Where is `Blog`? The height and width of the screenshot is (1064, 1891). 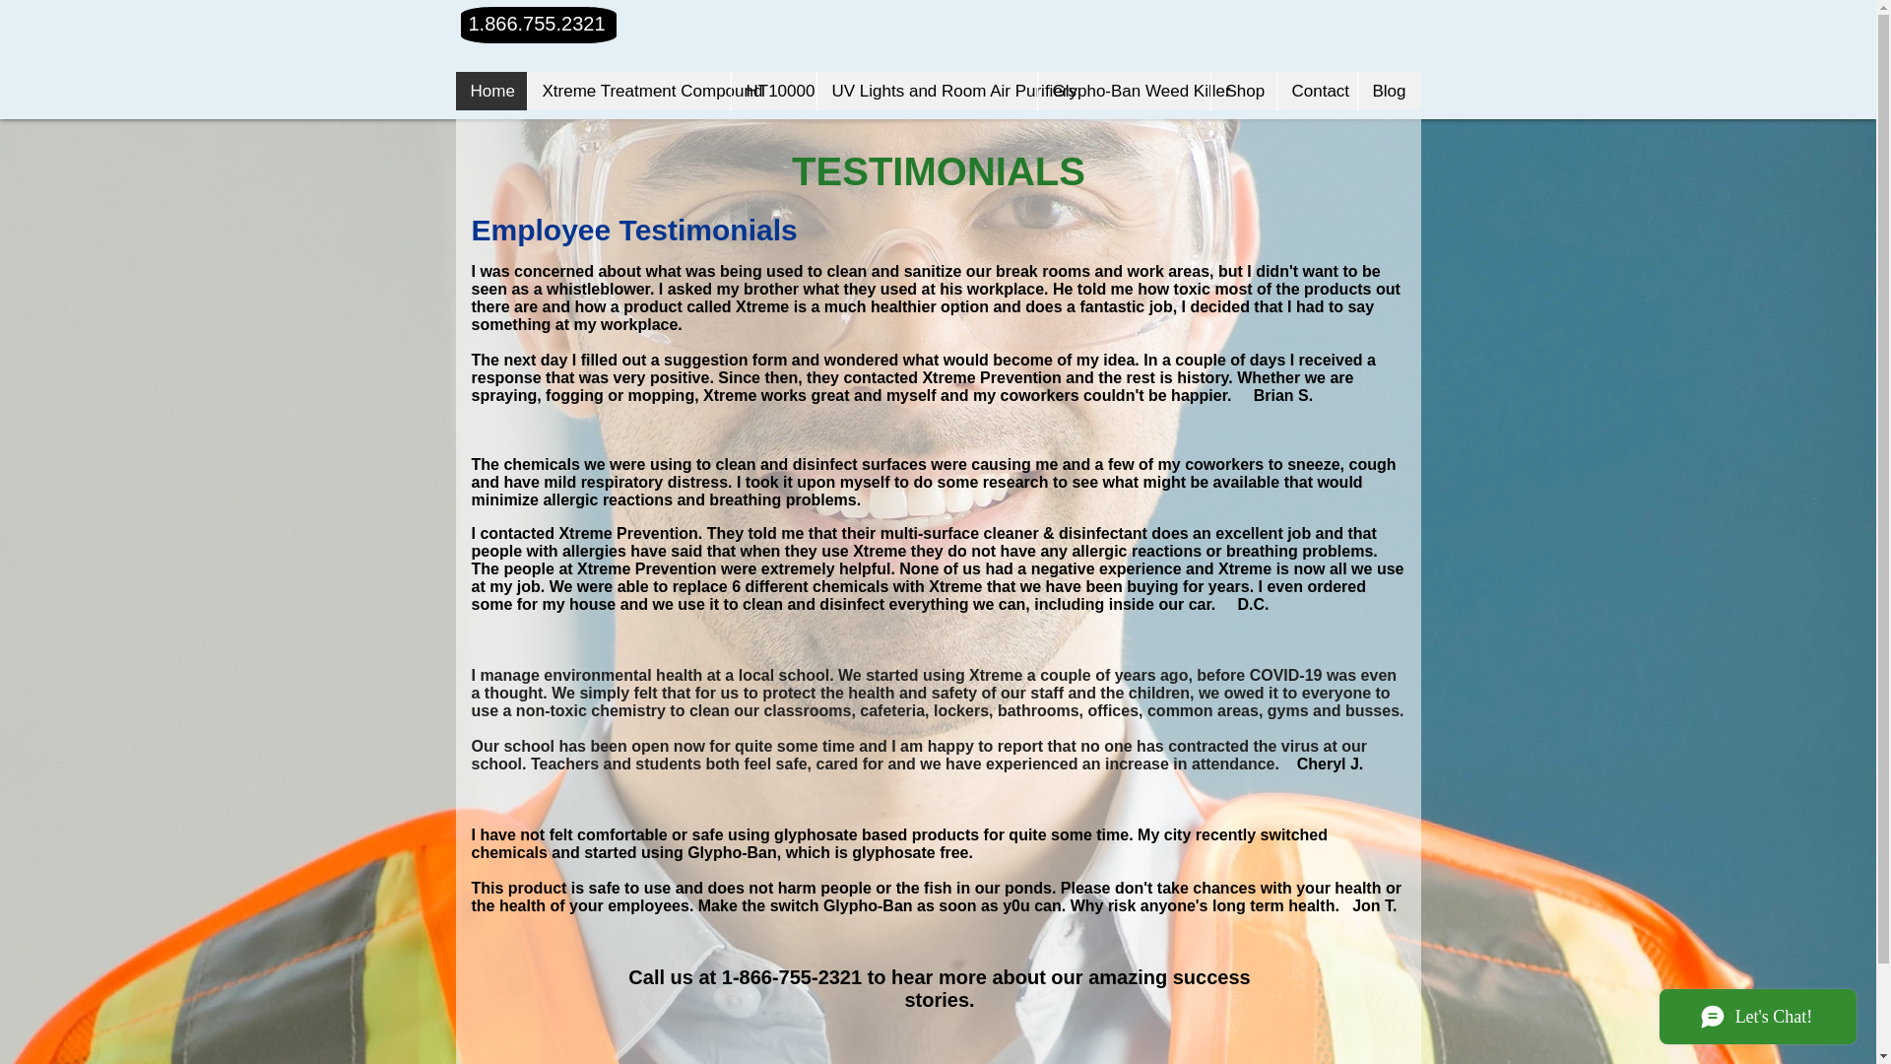
Blog is located at coordinates (1389, 91).